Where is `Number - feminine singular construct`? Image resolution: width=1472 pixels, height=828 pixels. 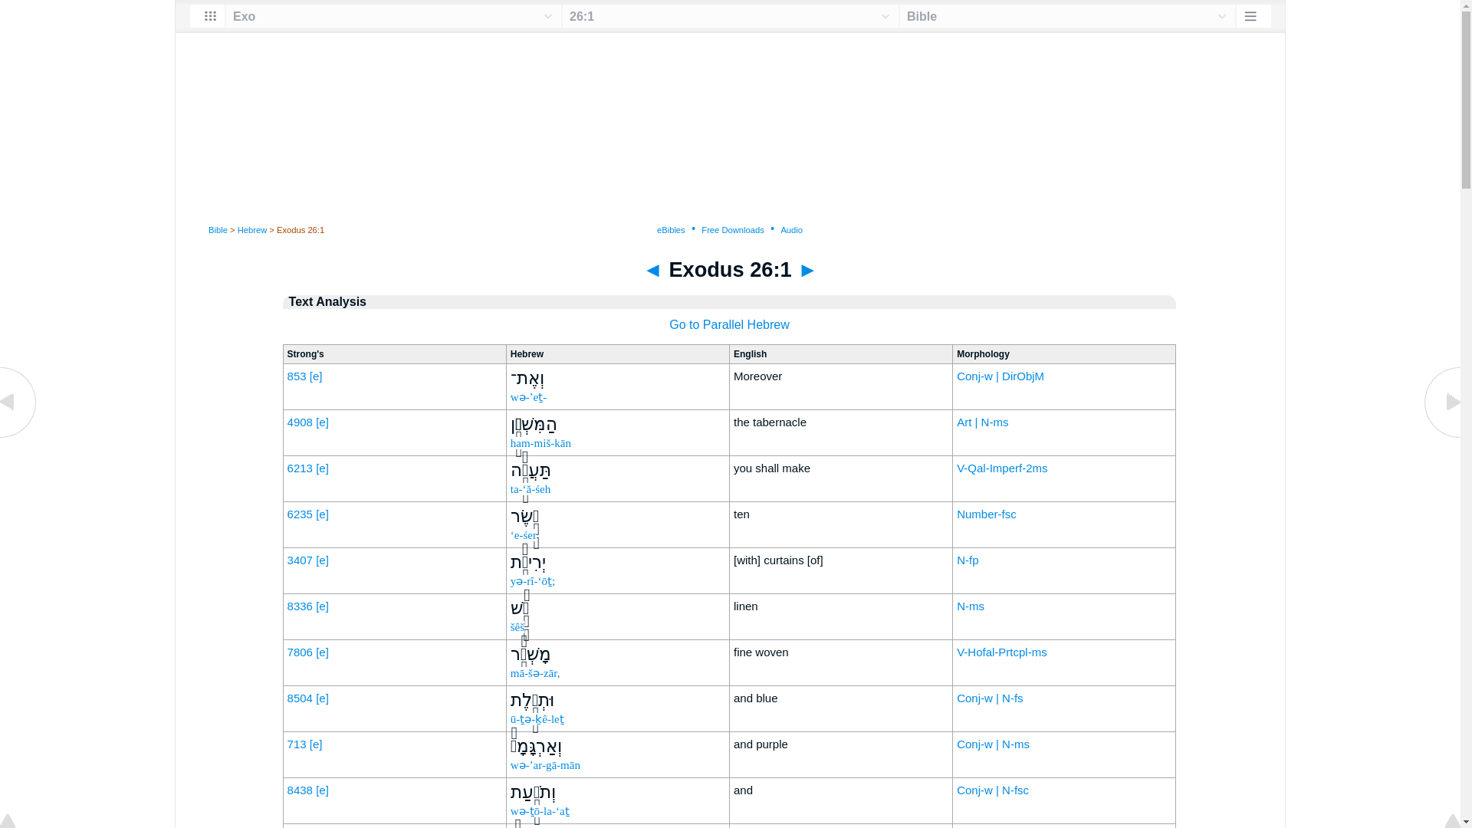
Number - feminine singular construct is located at coordinates (987, 514).